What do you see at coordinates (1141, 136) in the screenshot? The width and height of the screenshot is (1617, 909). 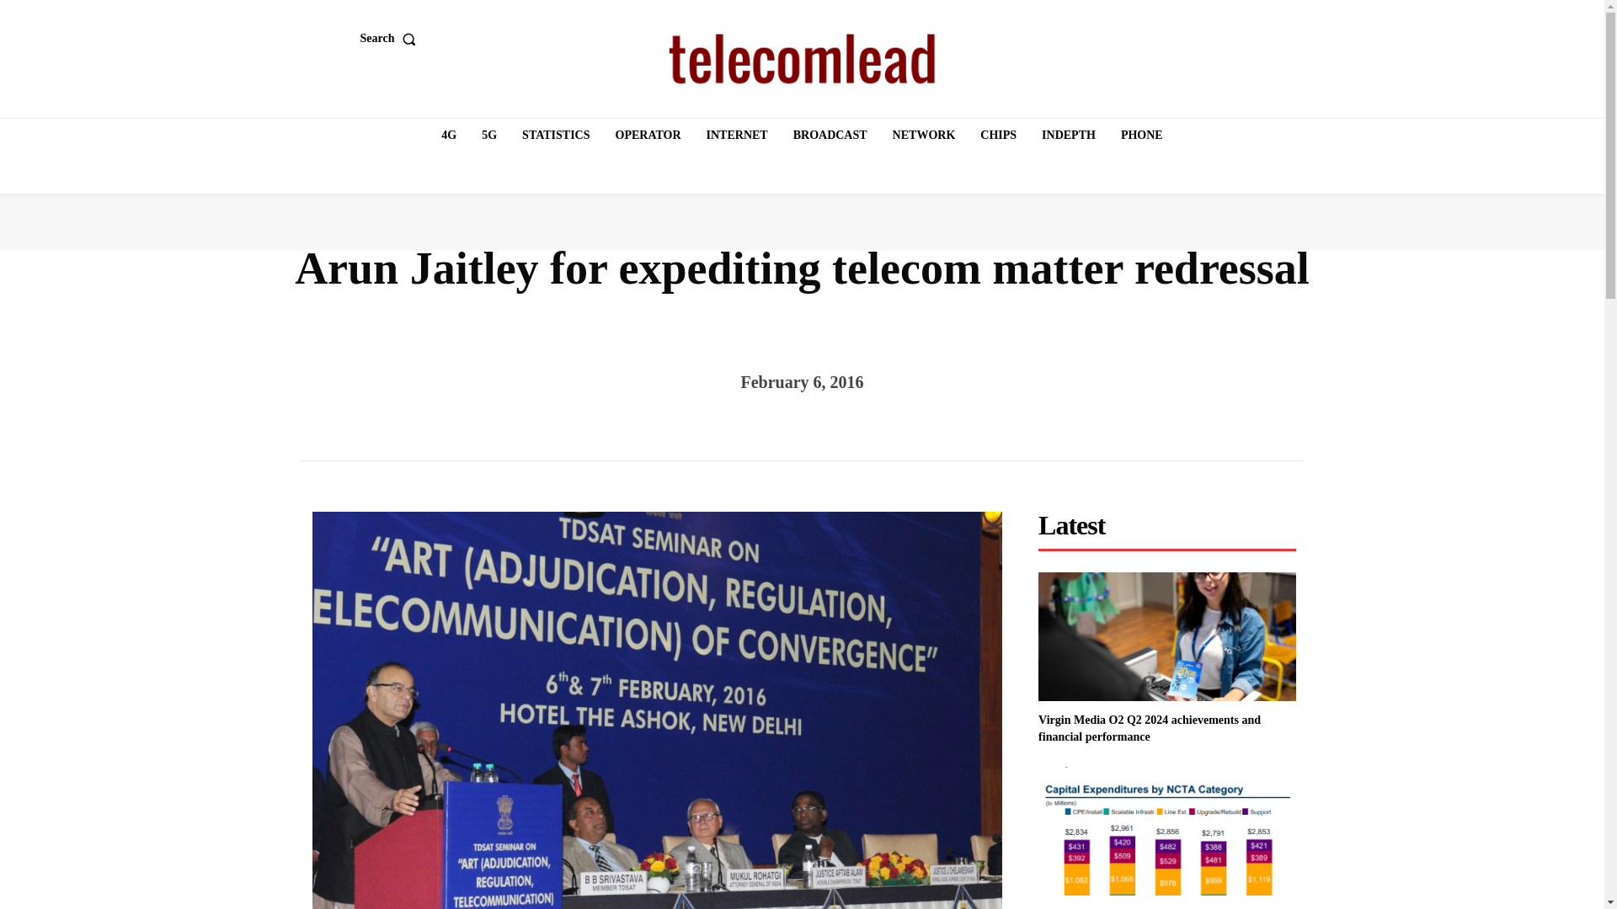 I see `PHONE` at bounding box center [1141, 136].